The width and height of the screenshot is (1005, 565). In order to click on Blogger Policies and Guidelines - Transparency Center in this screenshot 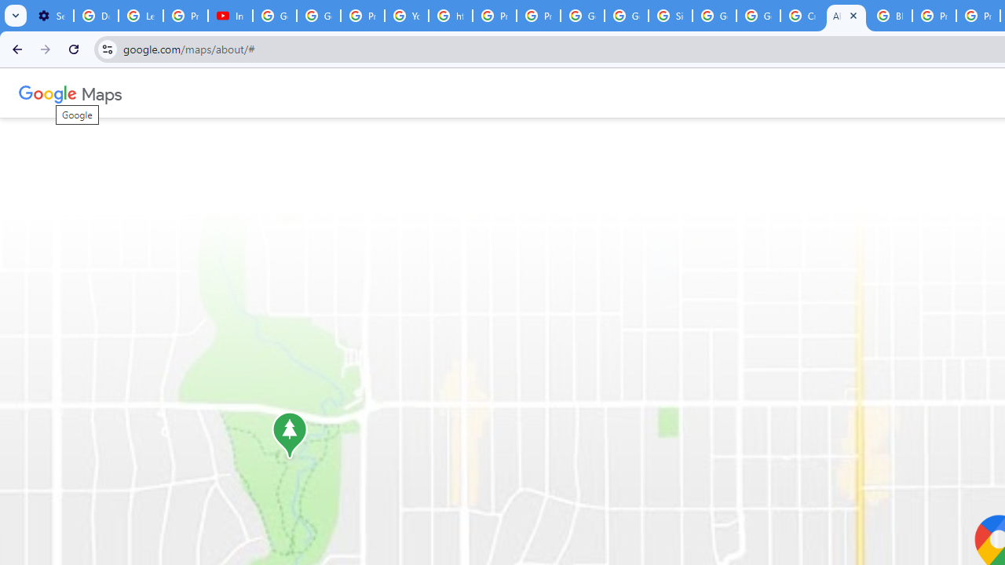, I will do `click(890, 16)`.